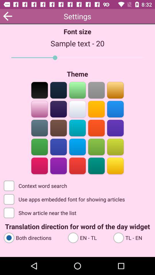 The image size is (155, 275). I want to click on launch the show article near checkbox, so click(40, 213).